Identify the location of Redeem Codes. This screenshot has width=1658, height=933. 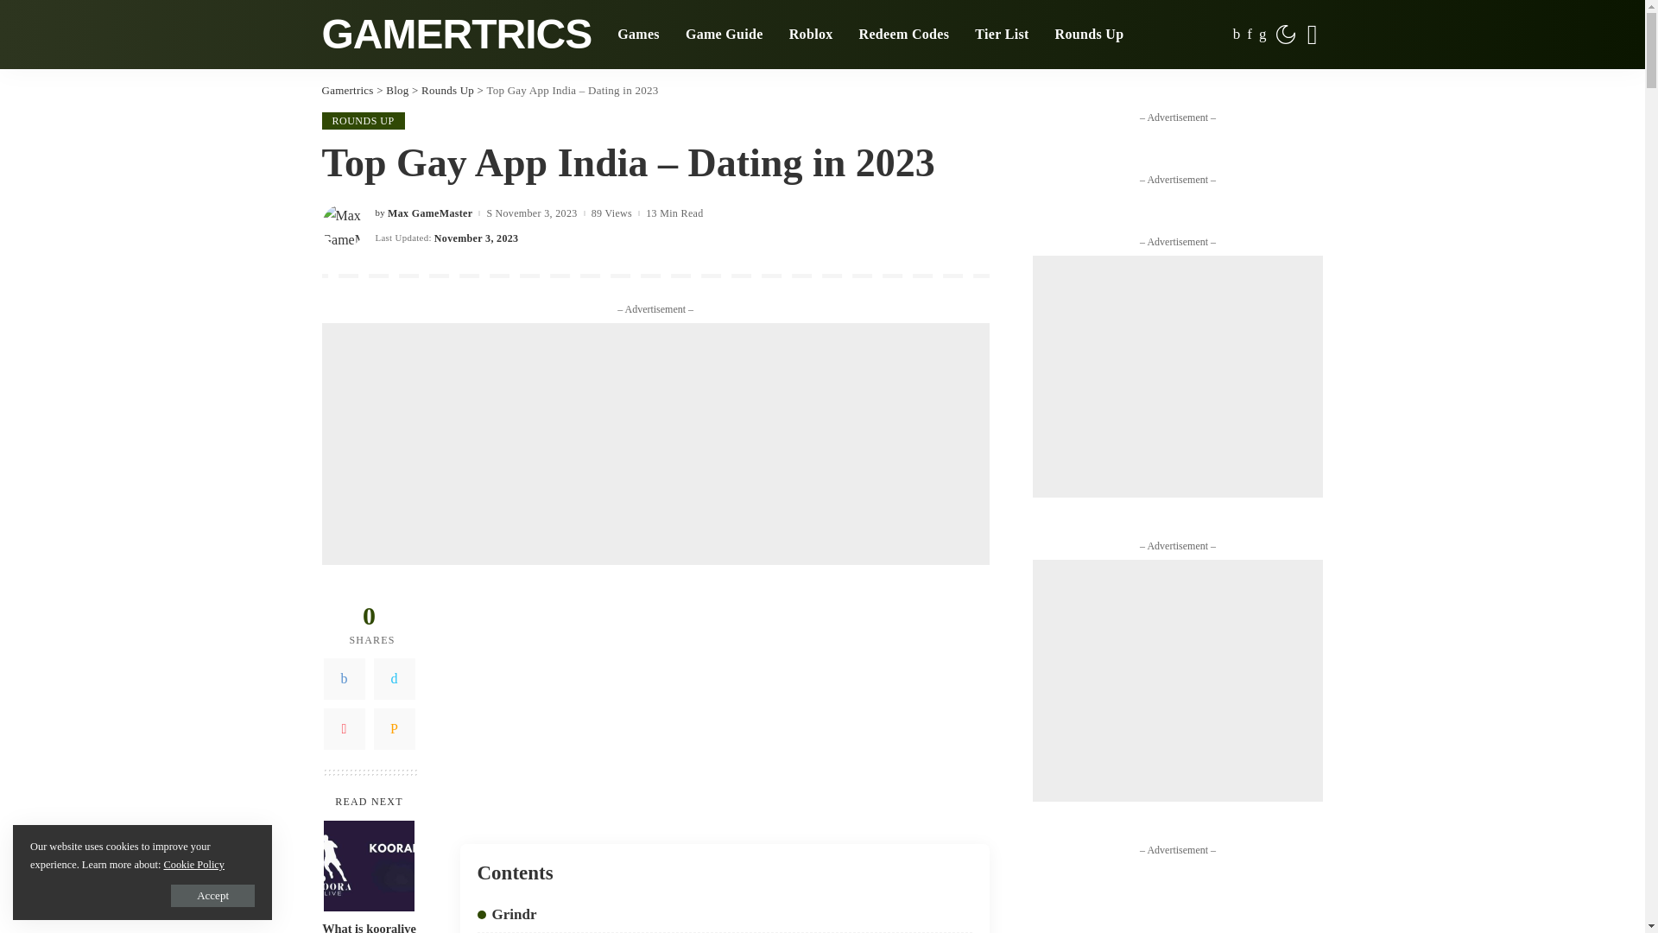
(904, 35).